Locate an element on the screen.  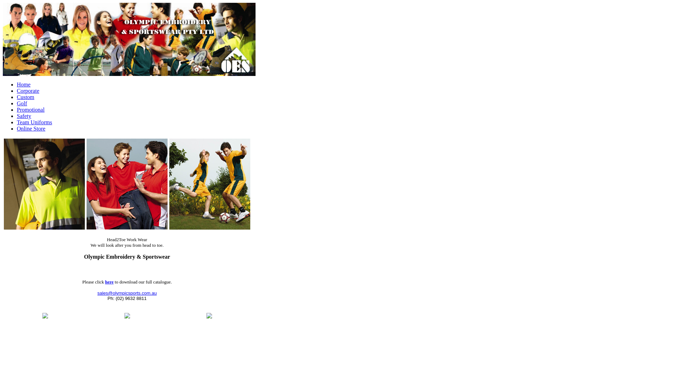
sales@olympicsports.com.au is located at coordinates (127, 293).